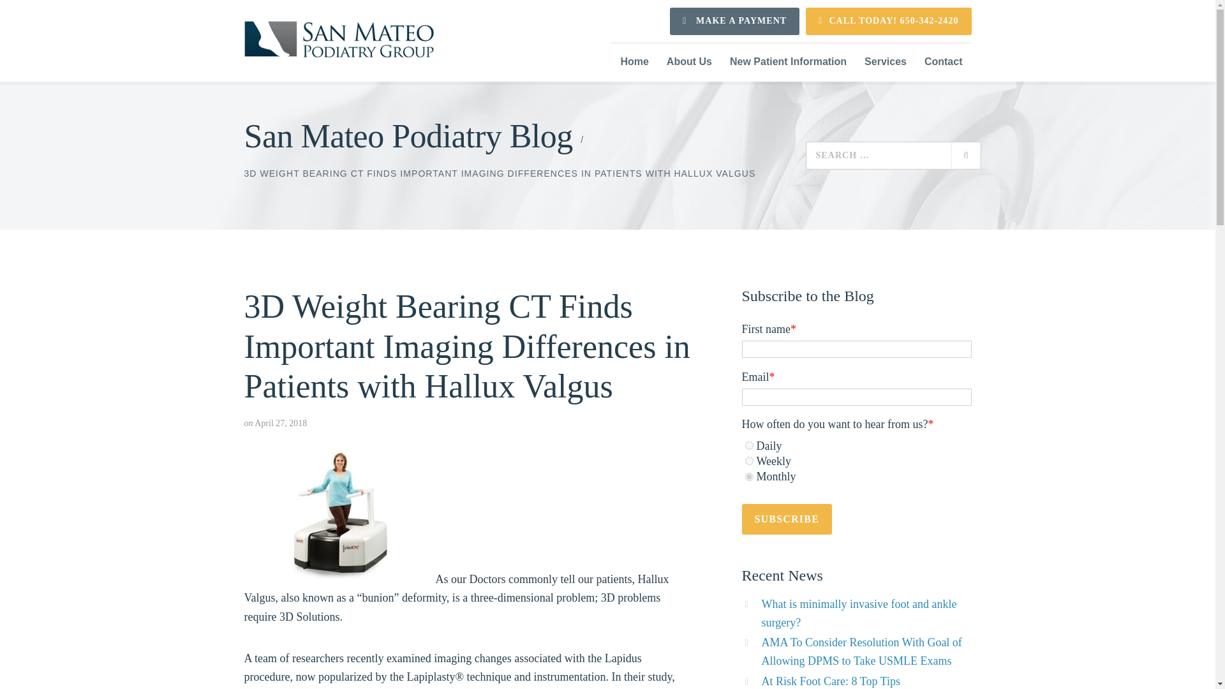 This screenshot has width=1225, height=689. What do you see at coordinates (787, 519) in the screenshot?
I see `Subscribe` at bounding box center [787, 519].